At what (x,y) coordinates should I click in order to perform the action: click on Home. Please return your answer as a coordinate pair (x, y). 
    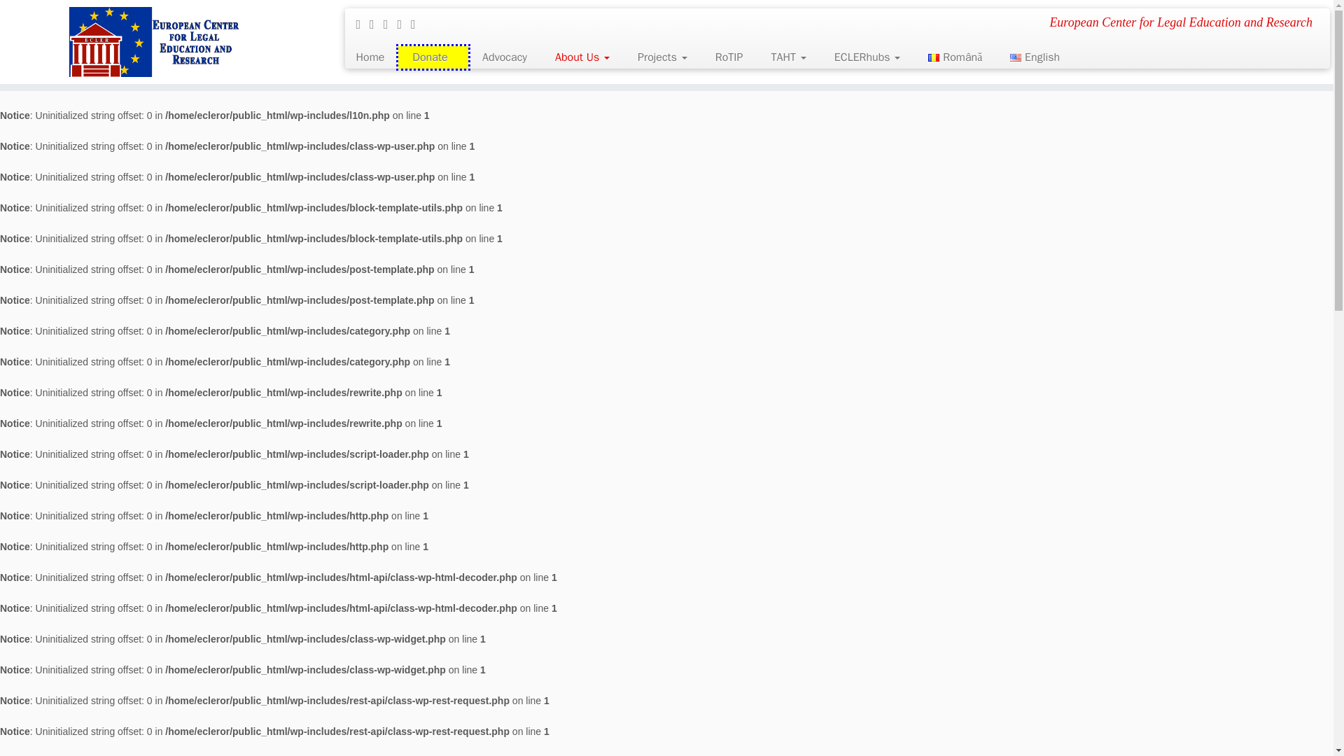
    Looking at the image, I should click on (375, 57).